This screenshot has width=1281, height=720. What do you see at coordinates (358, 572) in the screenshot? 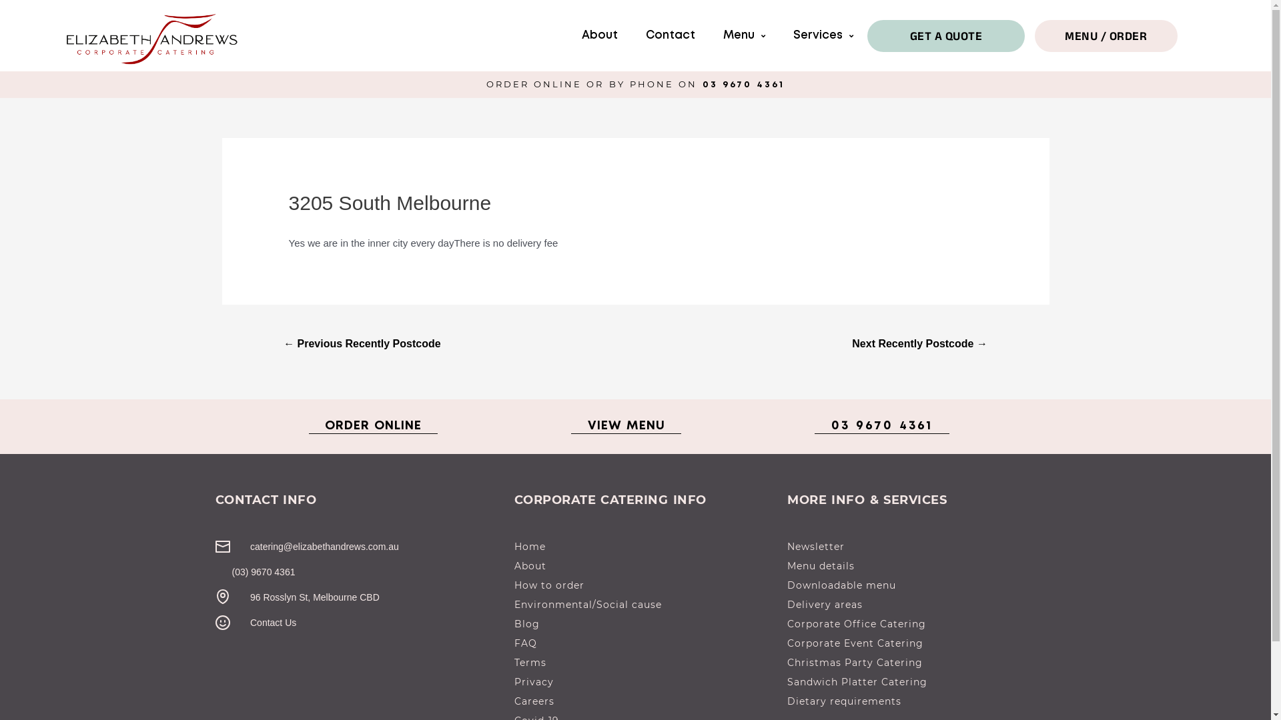
I see `(03) 9670 4361` at bounding box center [358, 572].